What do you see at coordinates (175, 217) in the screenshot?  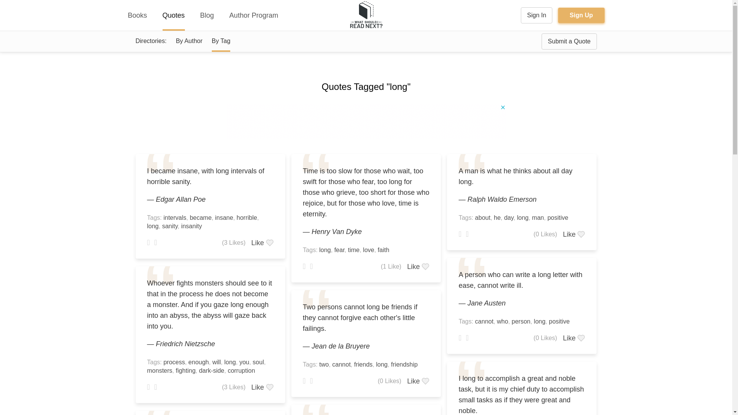 I see `intervals` at bounding box center [175, 217].